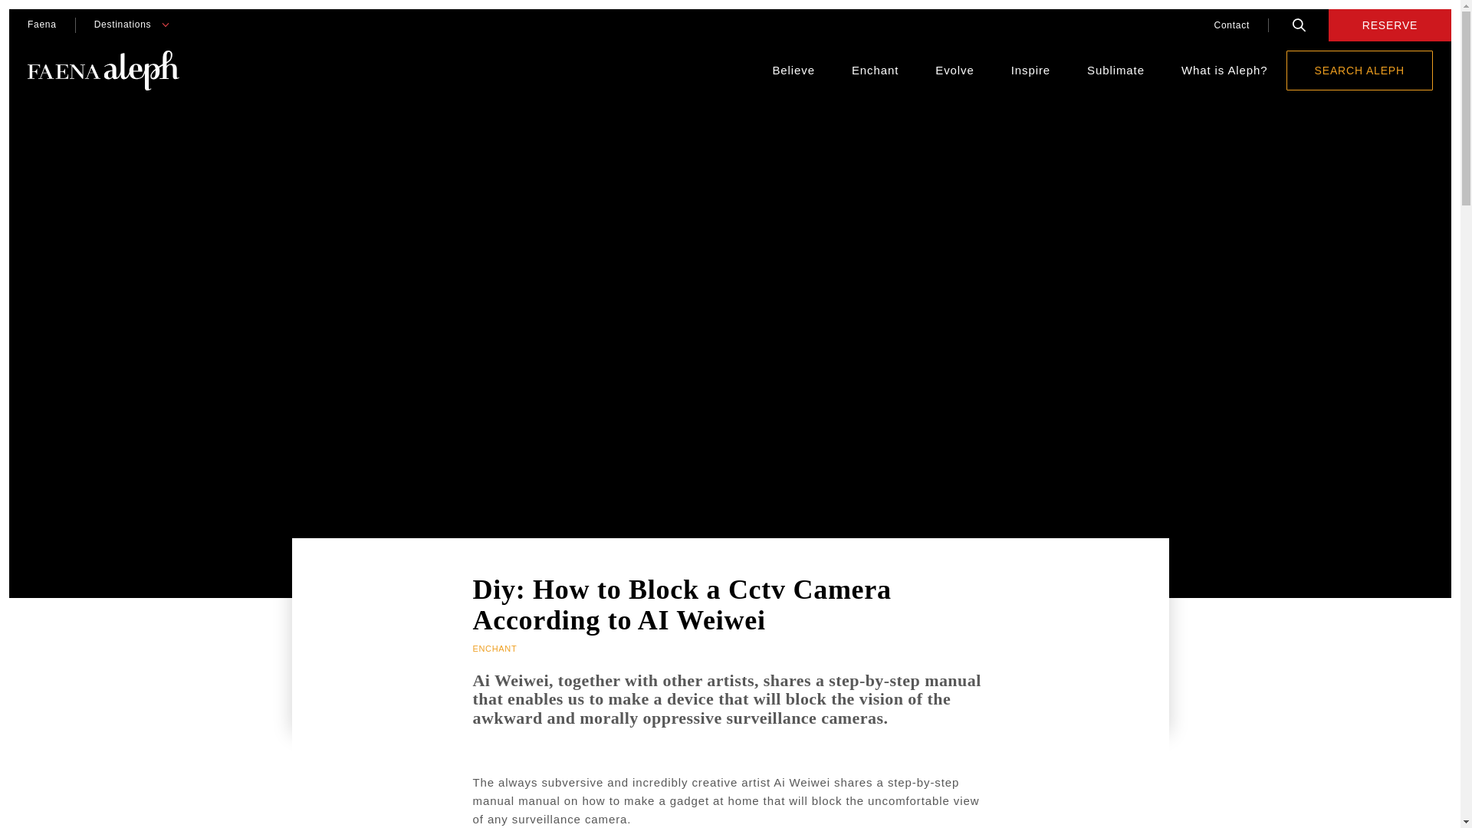  What do you see at coordinates (954, 71) in the screenshot?
I see `Evolve` at bounding box center [954, 71].